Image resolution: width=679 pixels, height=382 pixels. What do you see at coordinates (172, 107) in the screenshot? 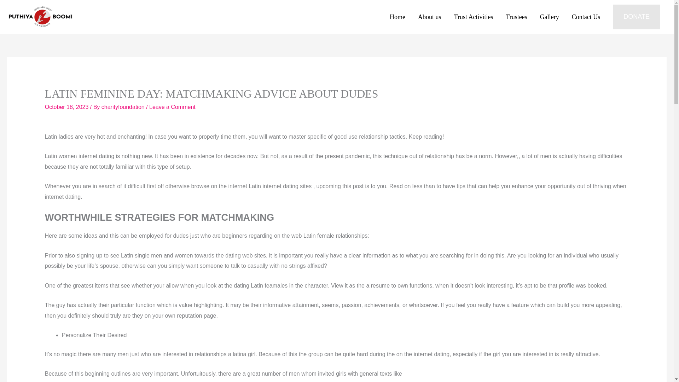
I see `Leave a Comment` at bounding box center [172, 107].